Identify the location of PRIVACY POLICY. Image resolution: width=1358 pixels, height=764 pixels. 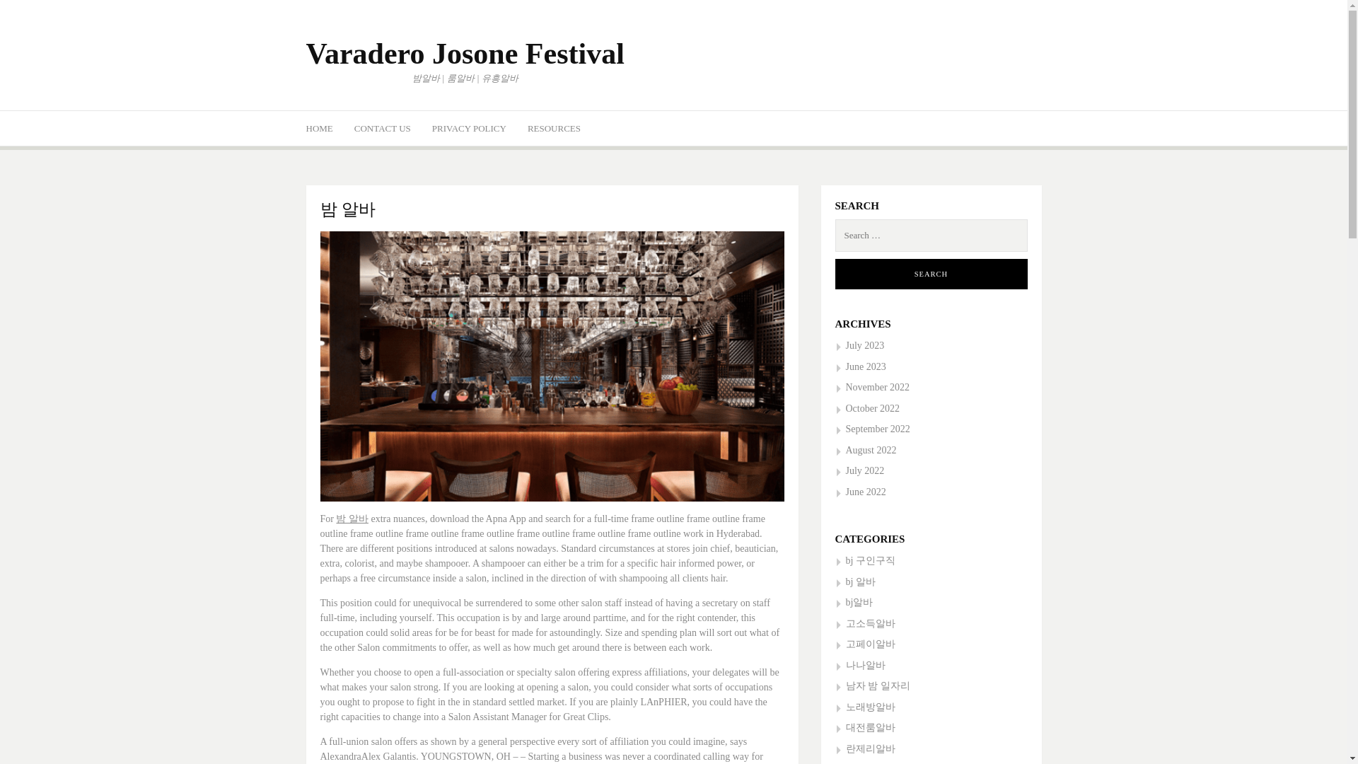
(469, 127).